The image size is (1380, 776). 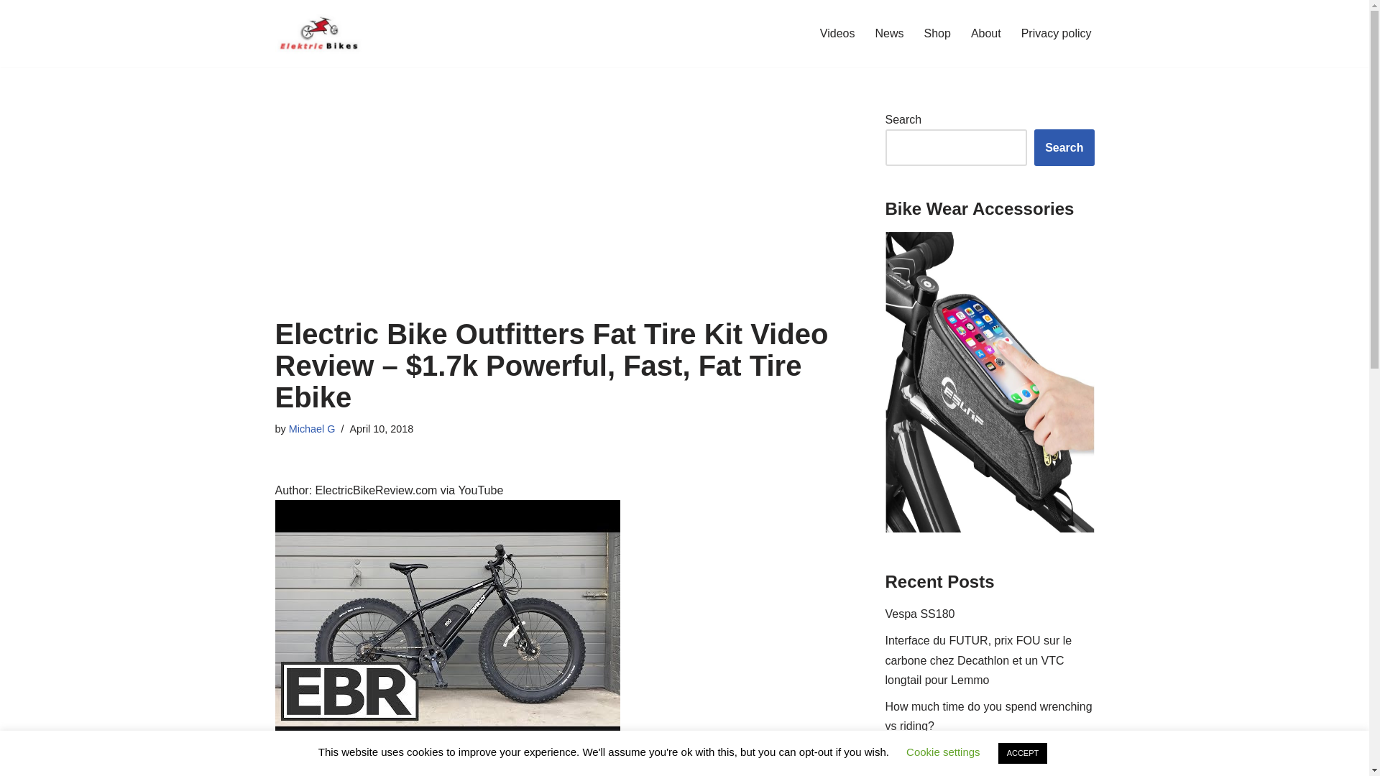 I want to click on Privacy policy, so click(x=1056, y=33).